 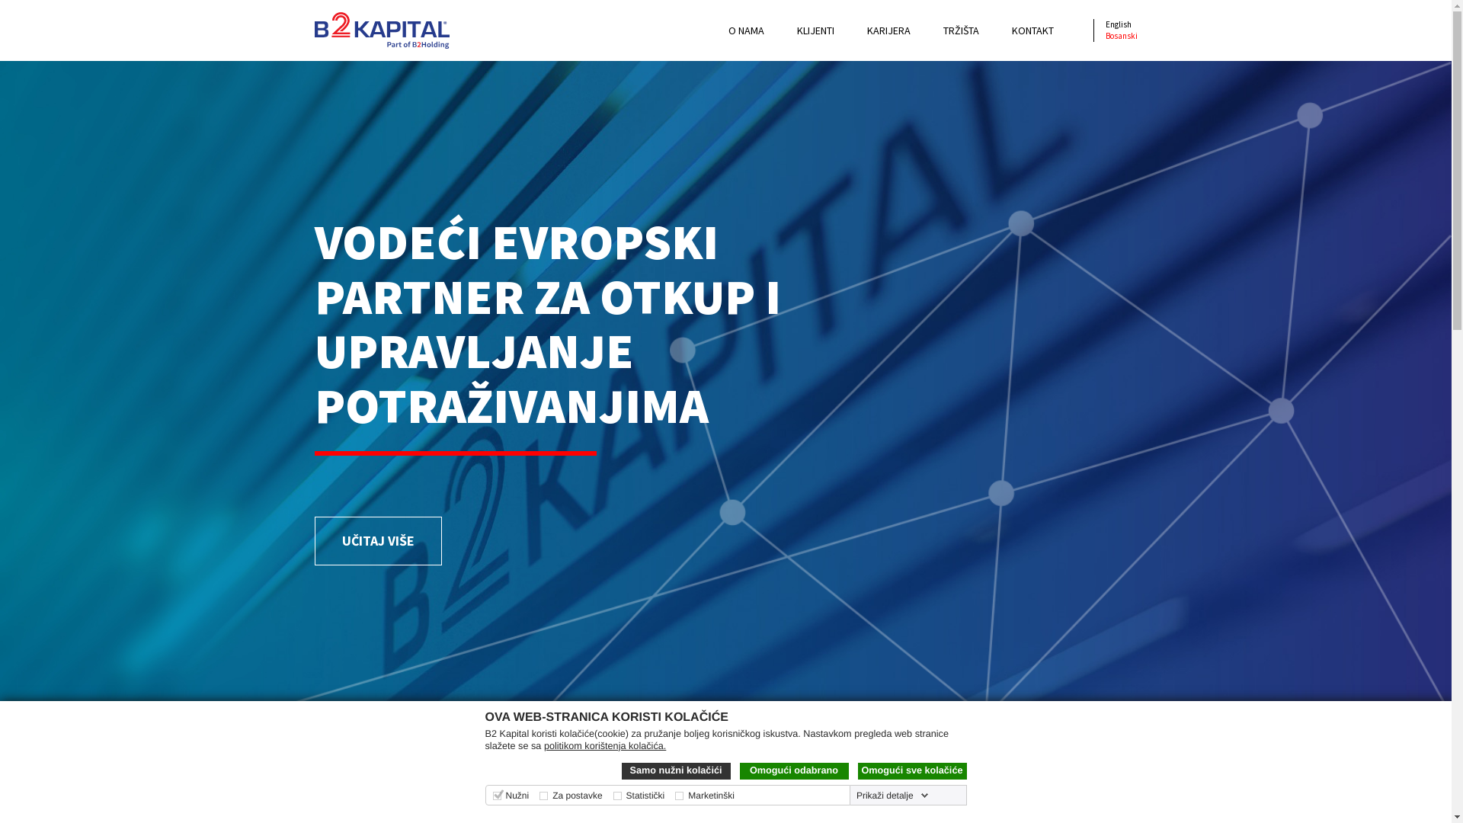 I want to click on English, so click(x=1118, y=24).